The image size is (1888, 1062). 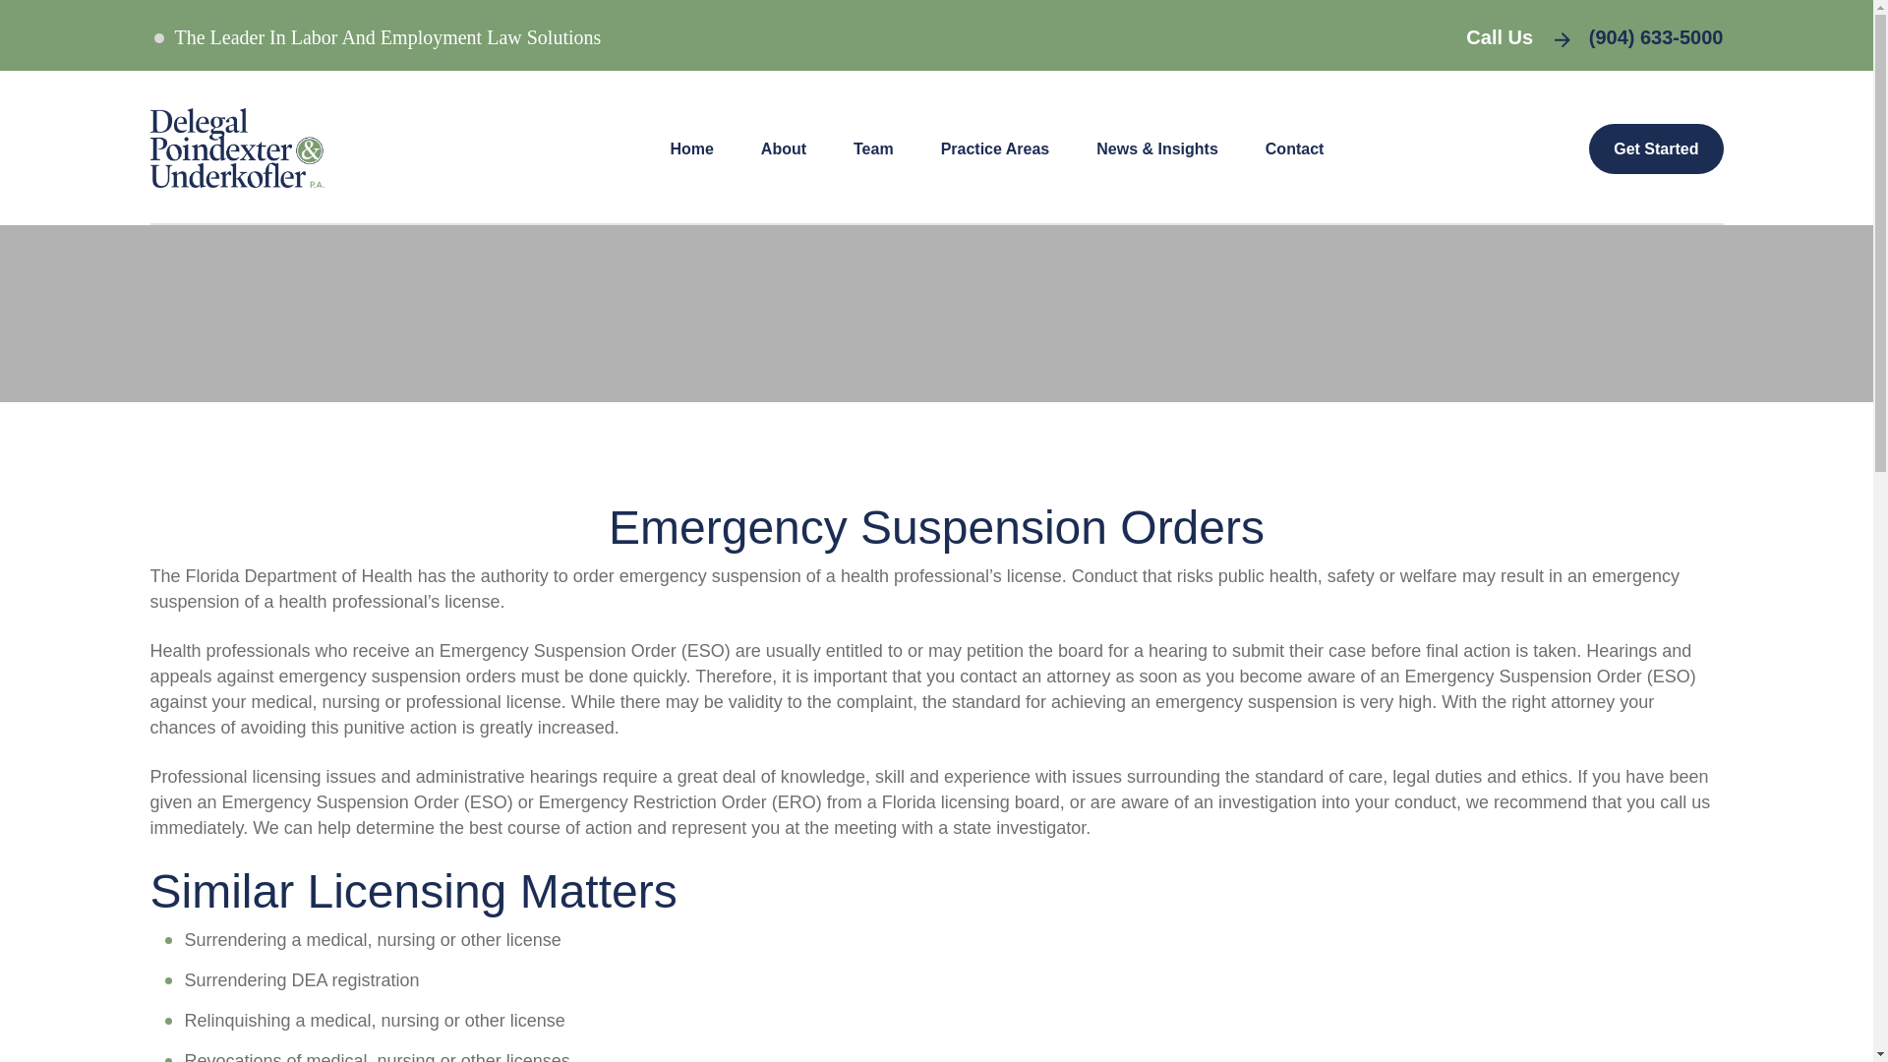 What do you see at coordinates (1656, 149) in the screenshot?
I see `Get Started` at bounding box center [1656, 149].